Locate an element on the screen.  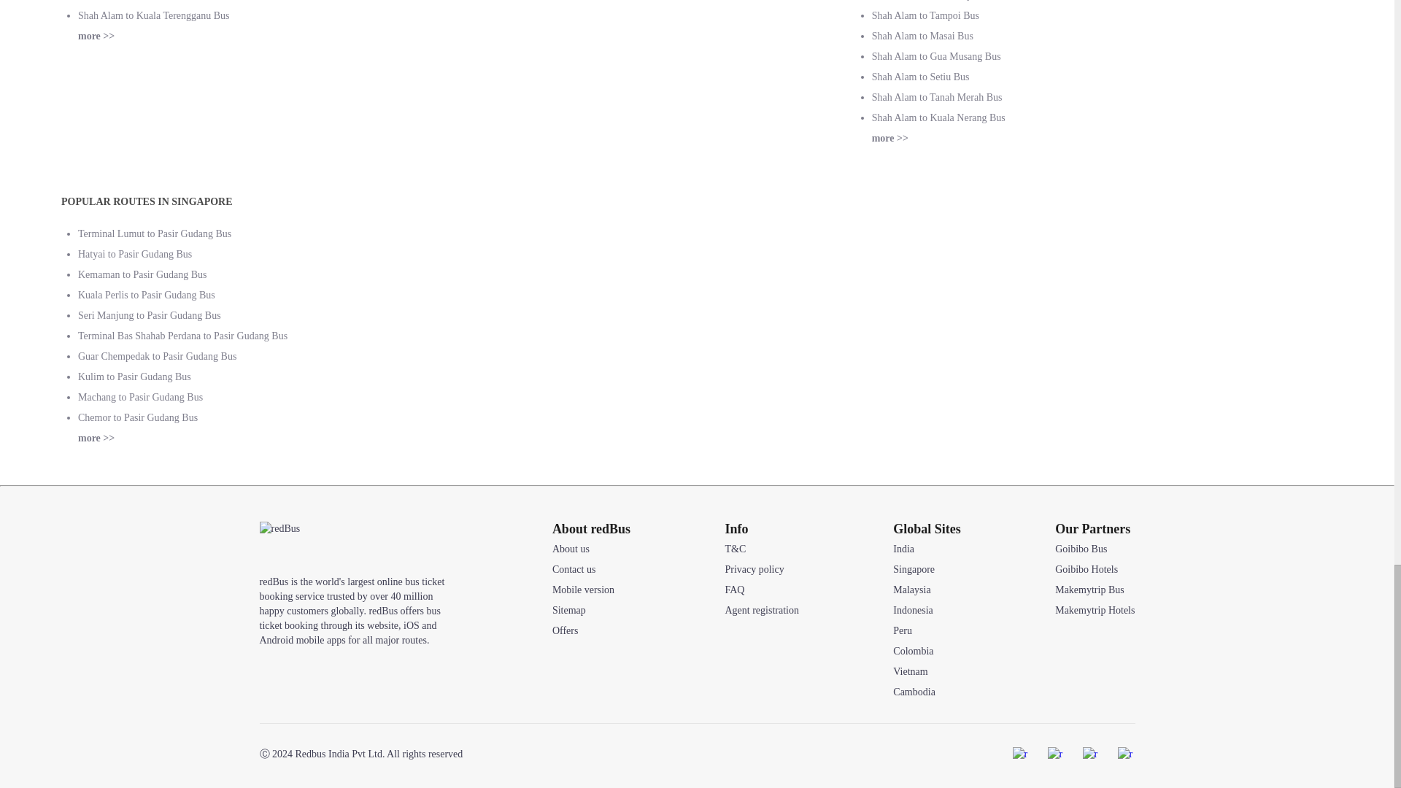
Shah Alam to Tampoi Bus is located at coordinates (925, 16).